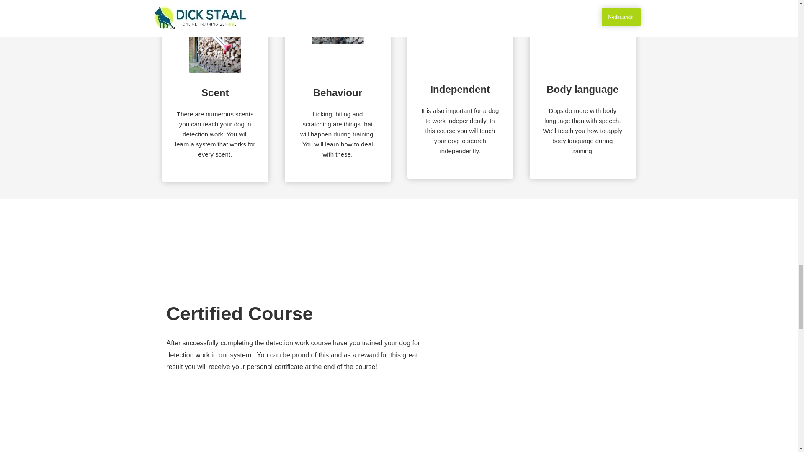 Image resolution: width=804 pixels, height=452 pixels. Describe the element at coordinates (582, 47) in the screenshot. I see `body language` at that location.